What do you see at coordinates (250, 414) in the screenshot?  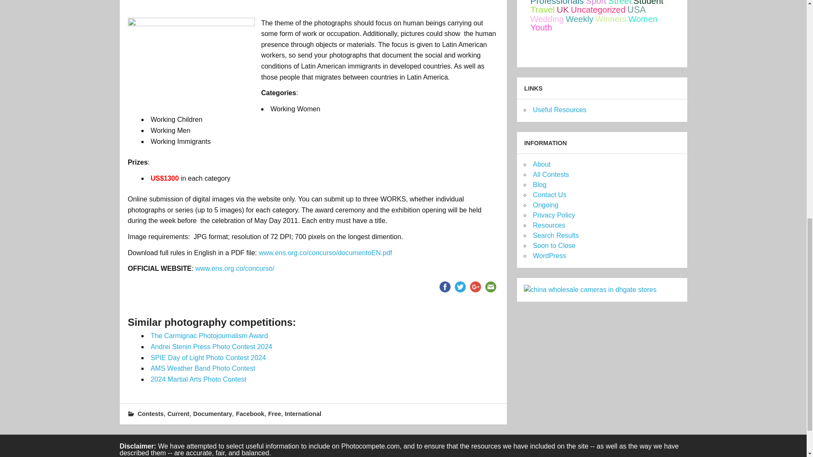 I see `Facebook` at bounding box center [250, 414].